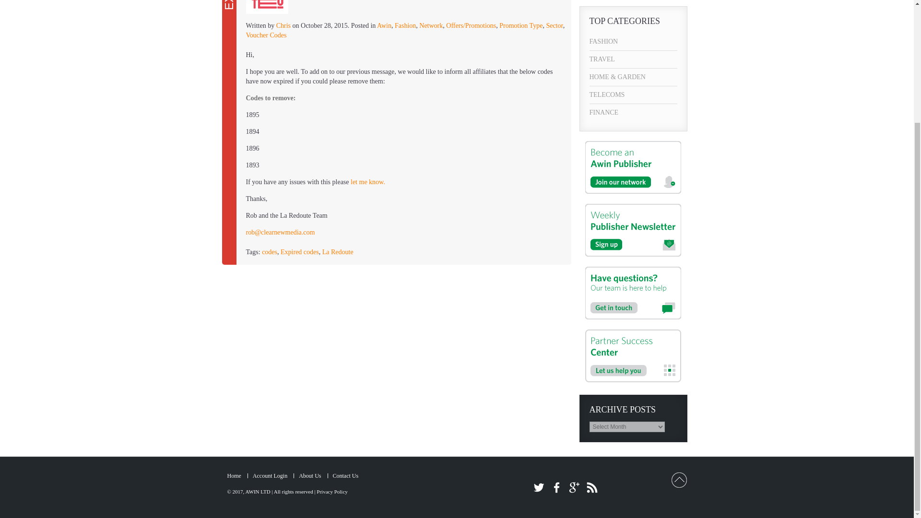 The height and width of the screenshot is (518, 921). Describe the element at coordinates (367, 181) in the screenshot. I see `let me know.` at that location.